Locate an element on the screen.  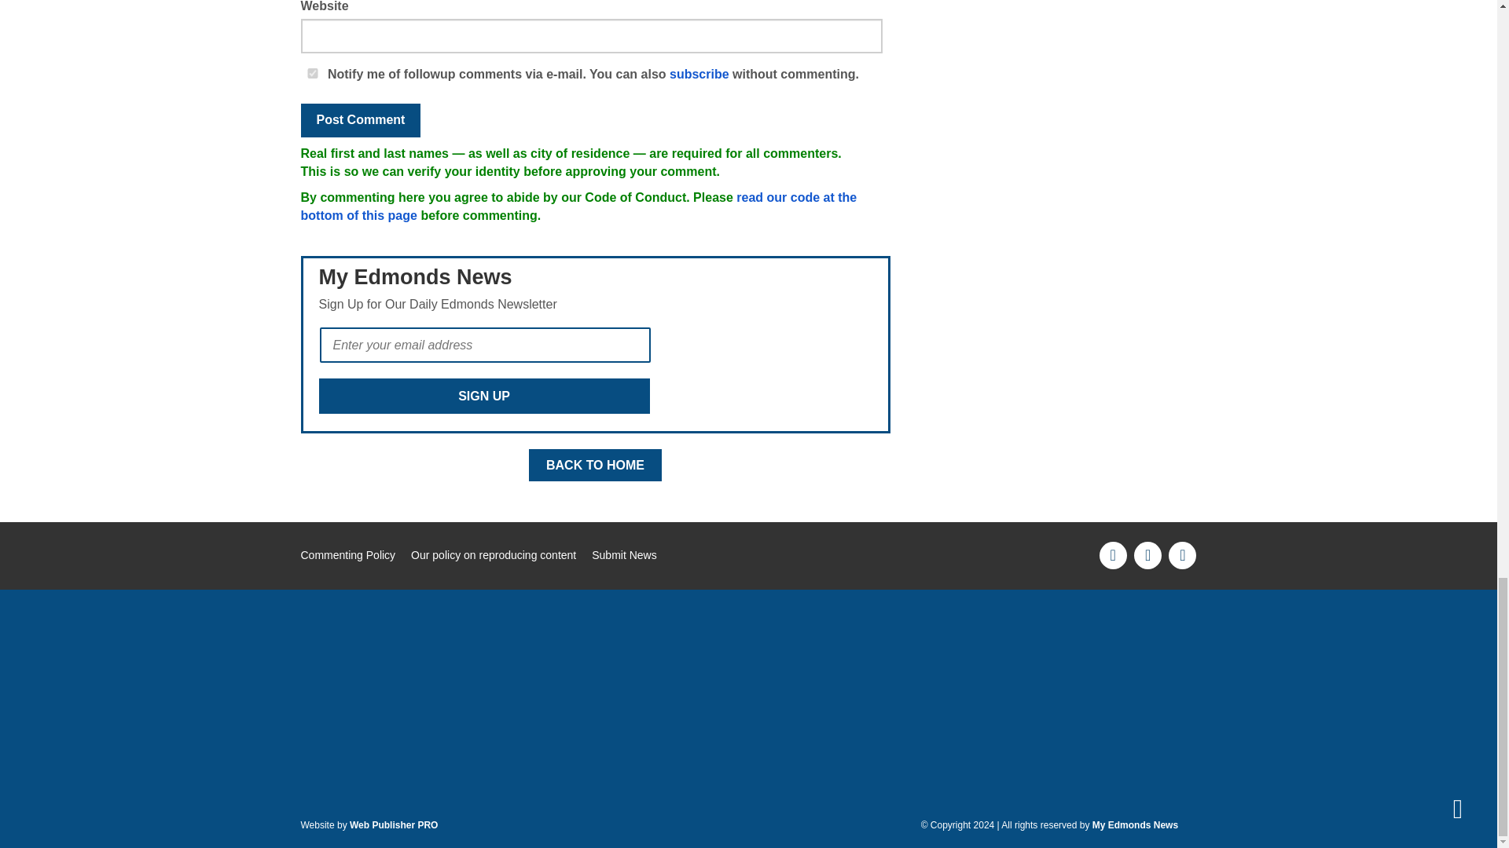
yes is located at coordinates (312, 74).